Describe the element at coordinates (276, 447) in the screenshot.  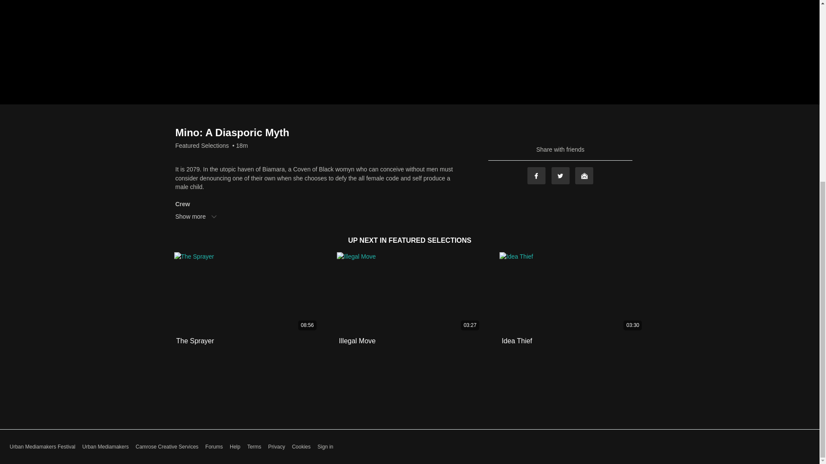
I see `Privacy` at that location.